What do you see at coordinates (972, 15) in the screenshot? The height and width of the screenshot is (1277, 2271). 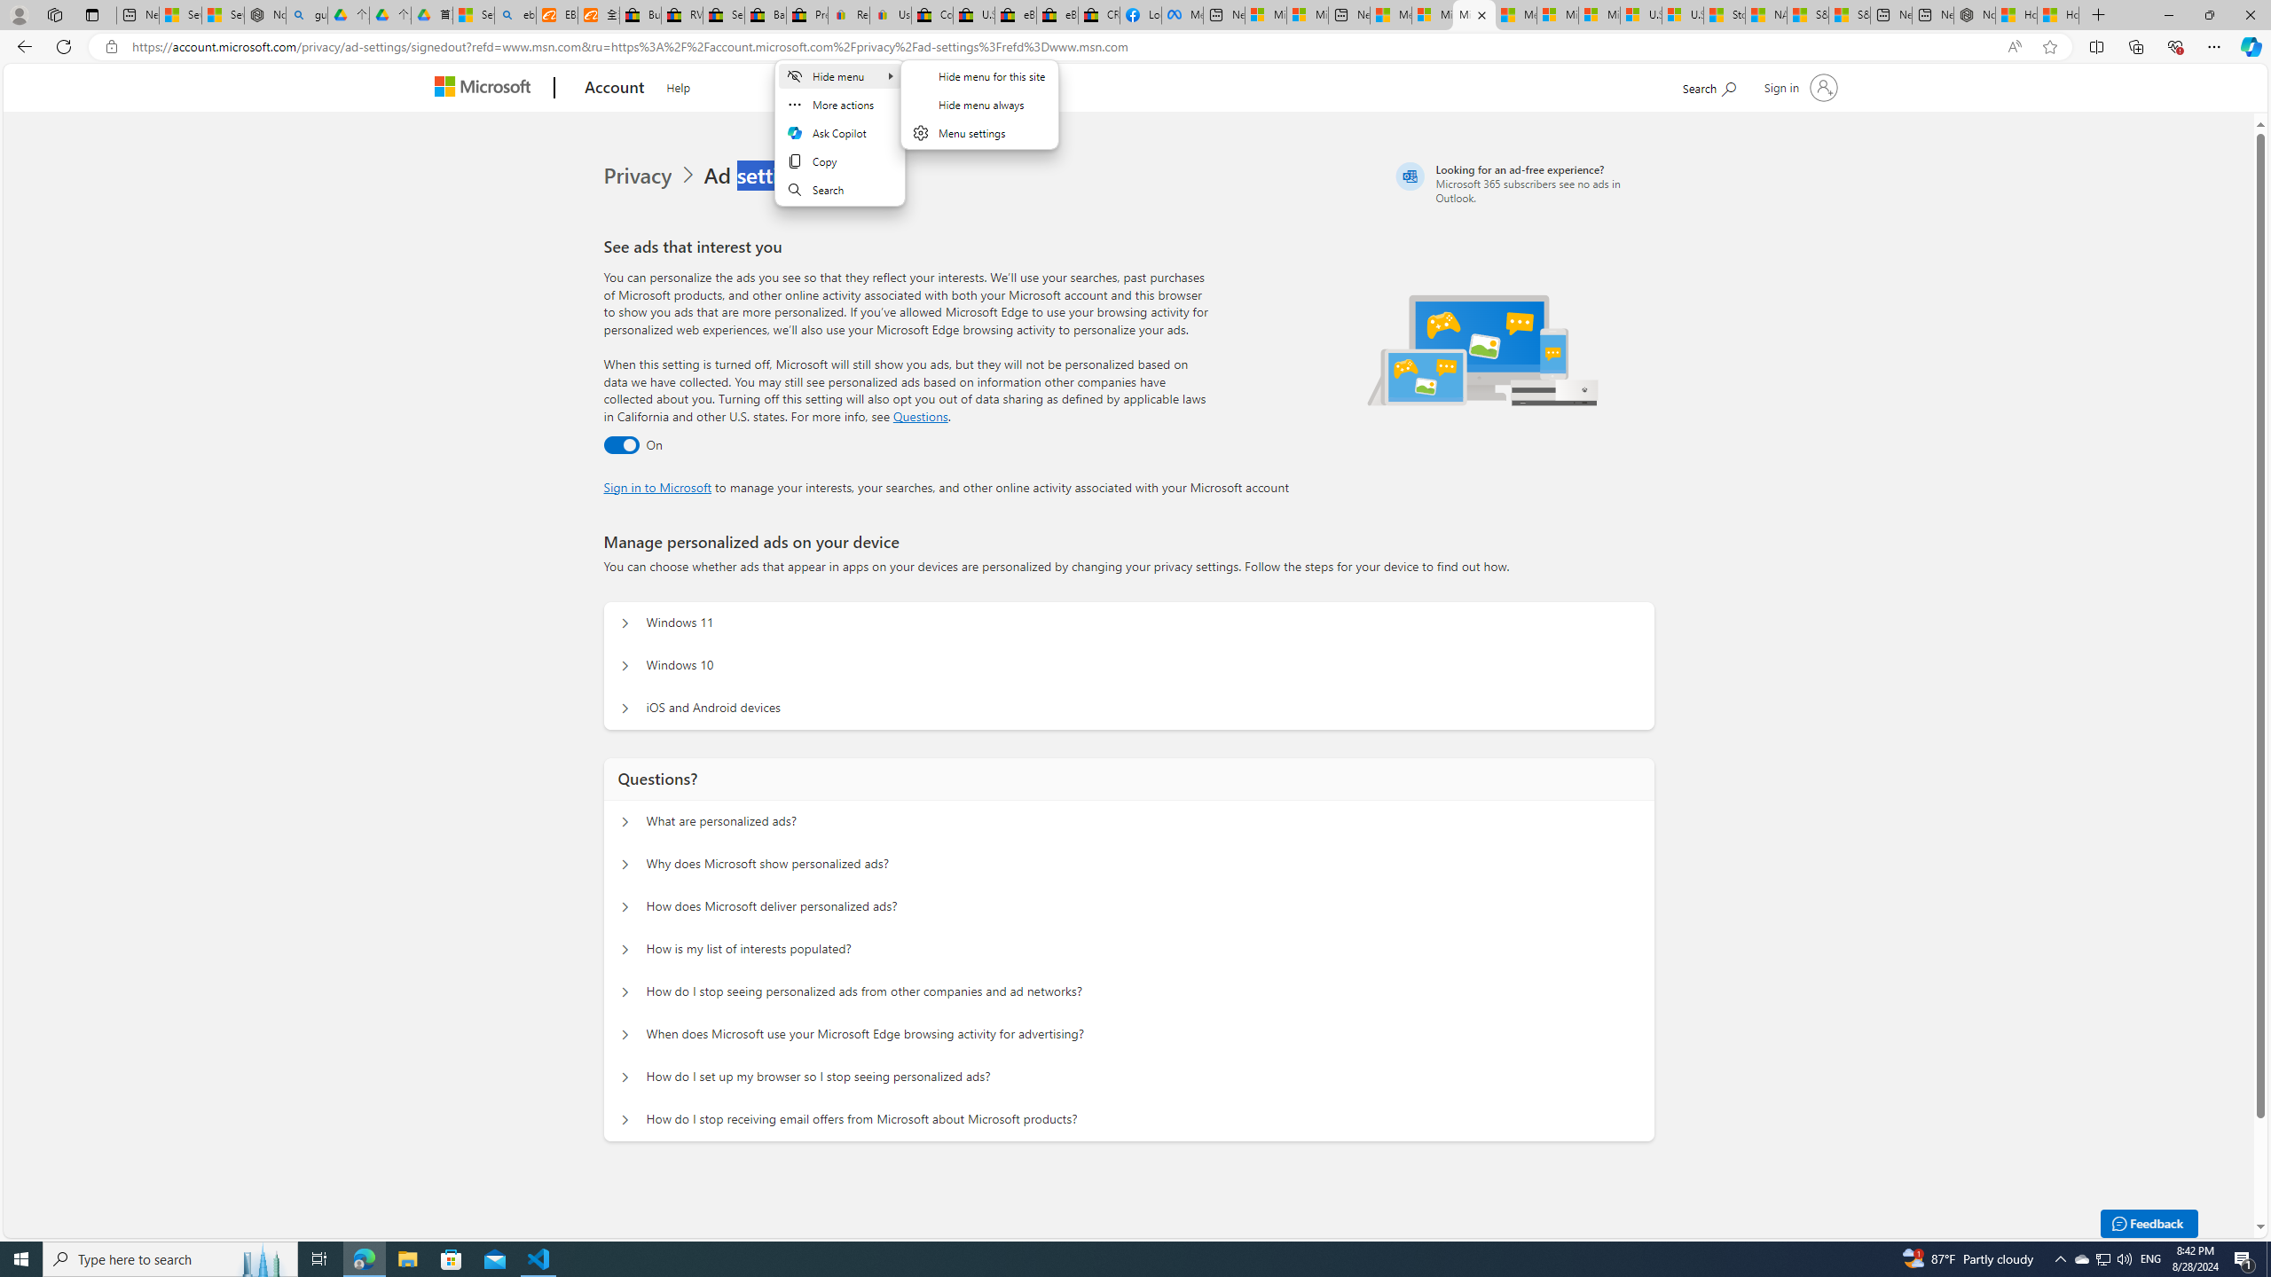 I see `U.S. State Privacy Disclosures - eBay Inc.` at bounding box center [972, 15].